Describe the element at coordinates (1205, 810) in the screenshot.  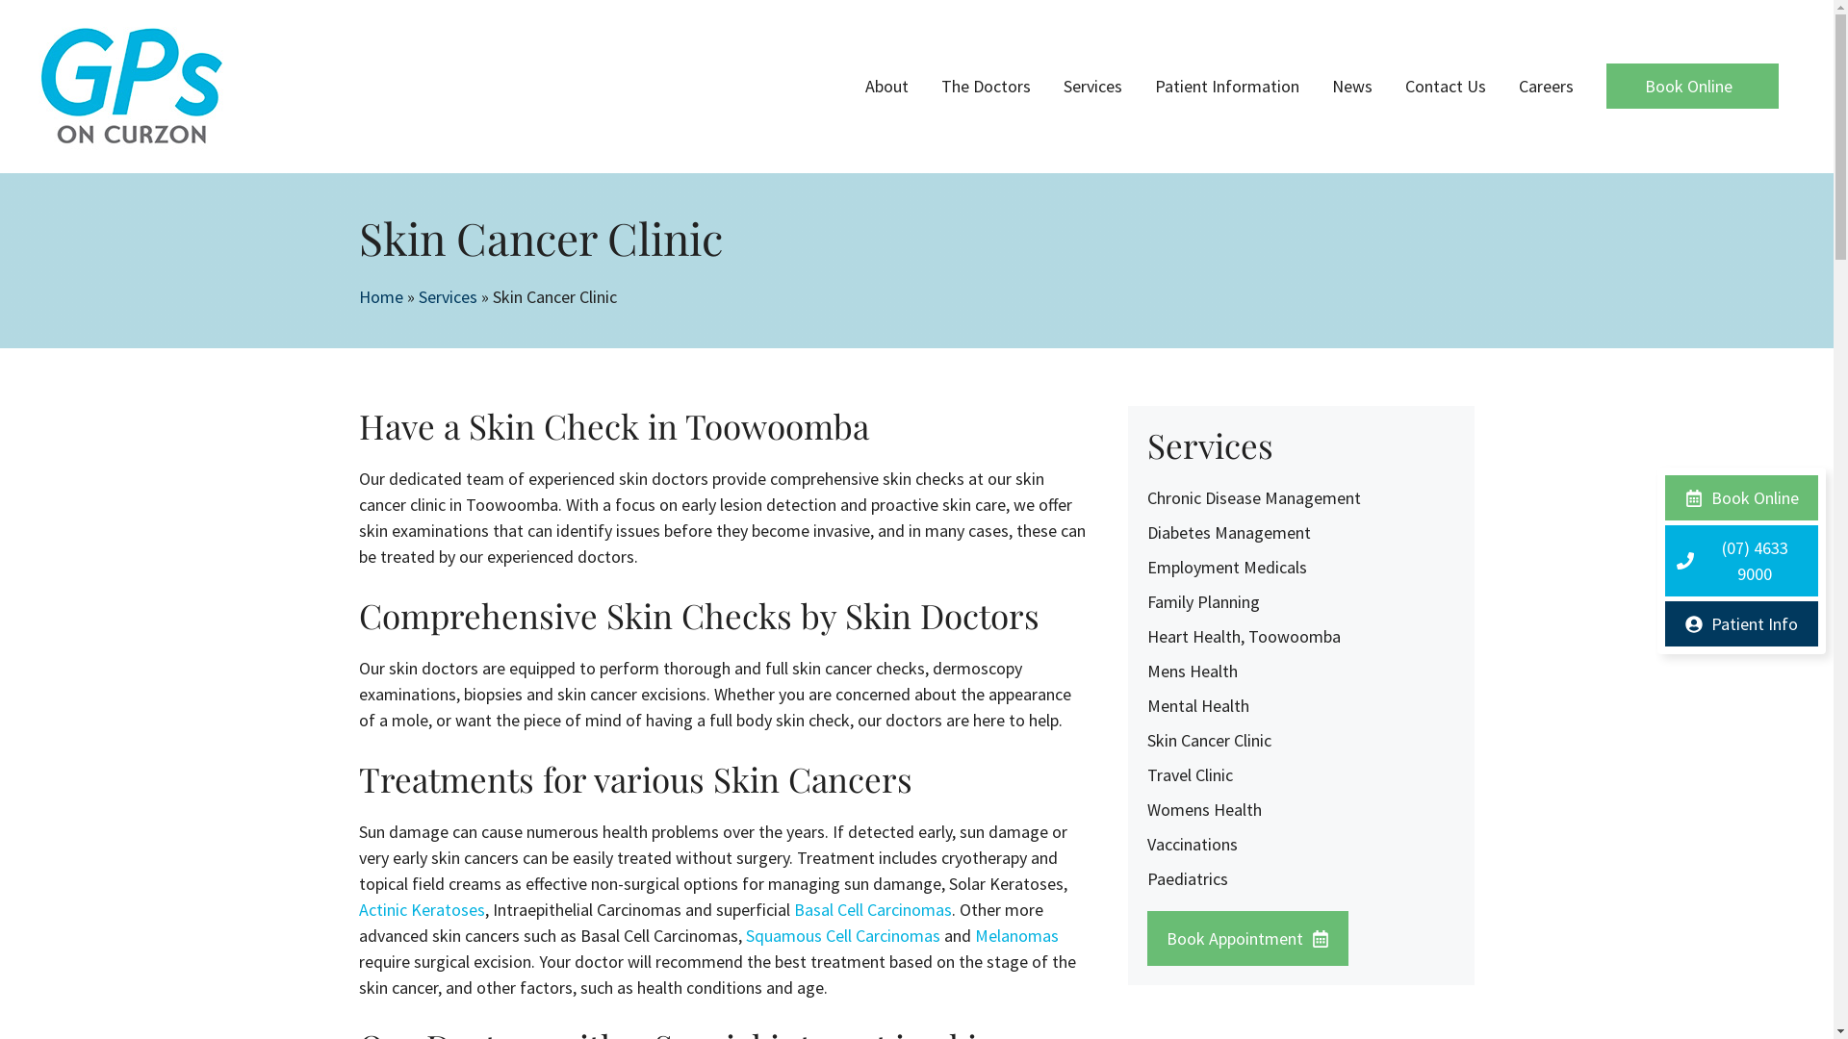
I see `Womens Health` at that location.